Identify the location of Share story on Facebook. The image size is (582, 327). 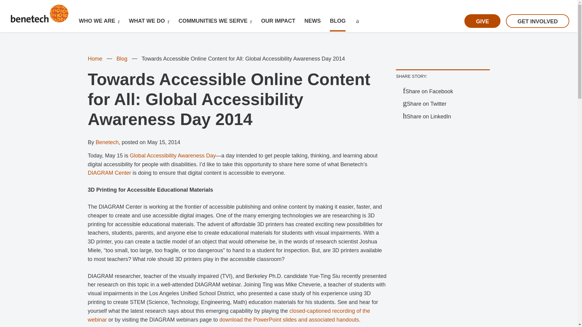
(428, 91).